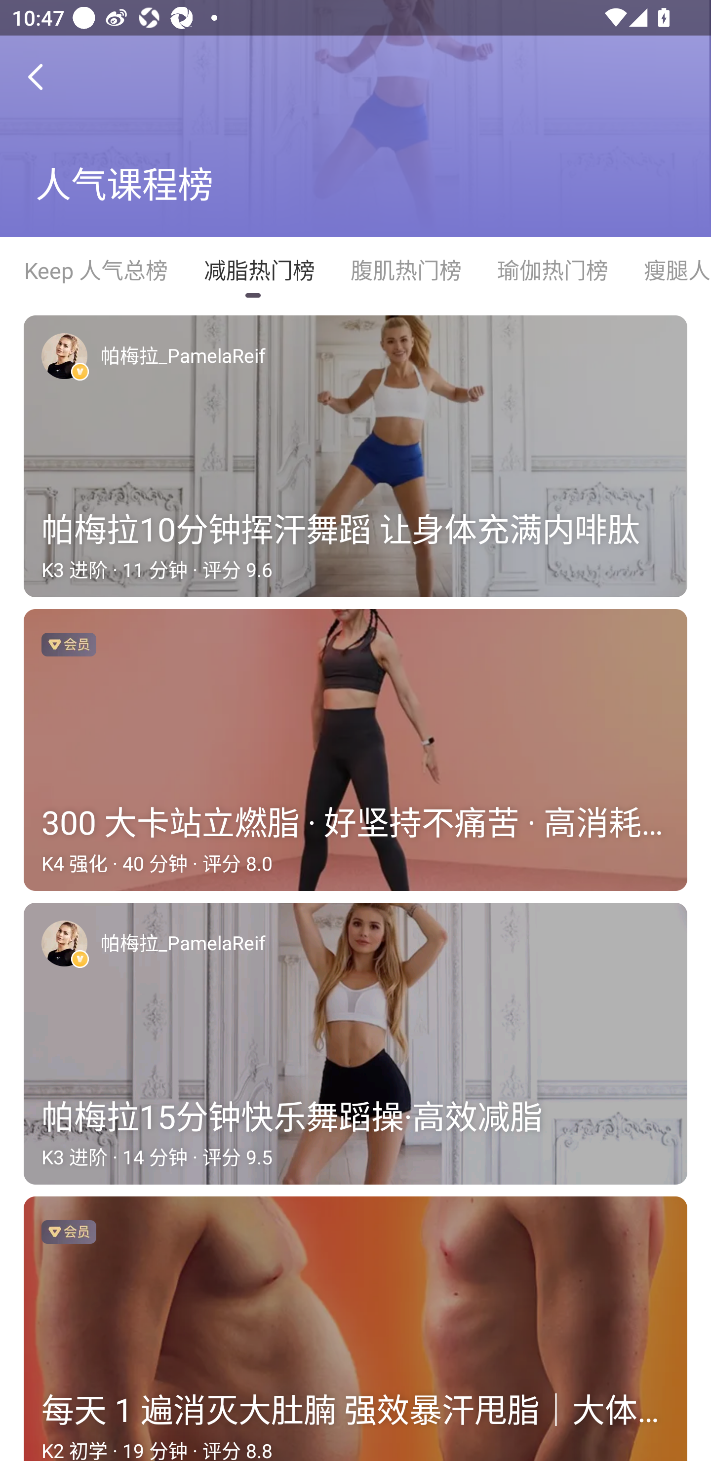 The height and width of the screenshot is (1461, 711). Describe the element at coordinates (95, 270) in the screenshot. I see `Keep 人气总榜` at that location.